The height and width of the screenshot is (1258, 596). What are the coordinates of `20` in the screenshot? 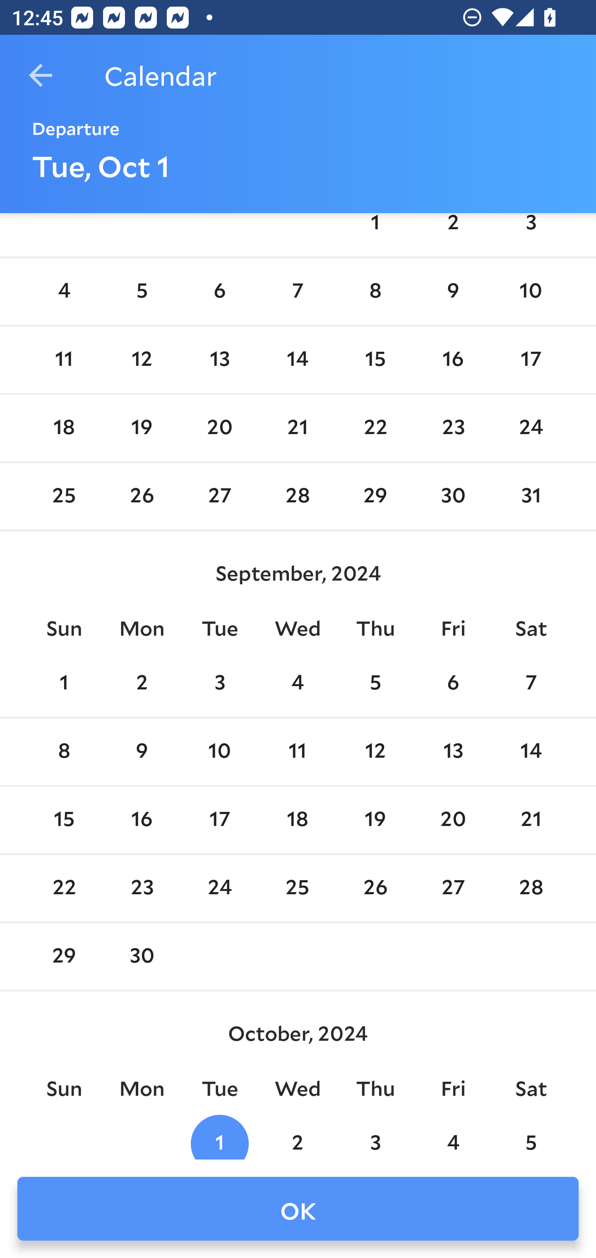 It's located at (219, 427).